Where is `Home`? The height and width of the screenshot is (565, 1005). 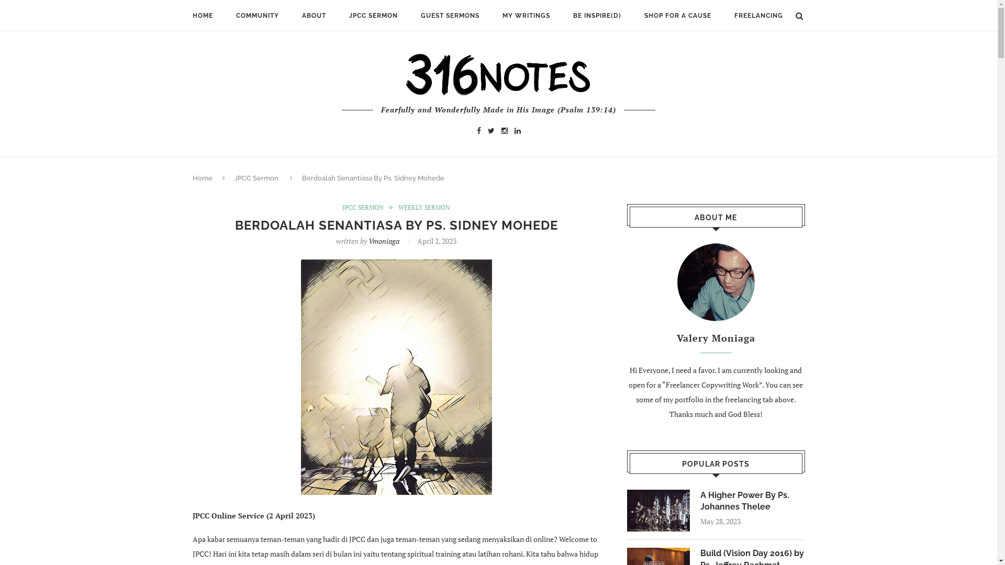
Home is located at coordinates (203, 178).